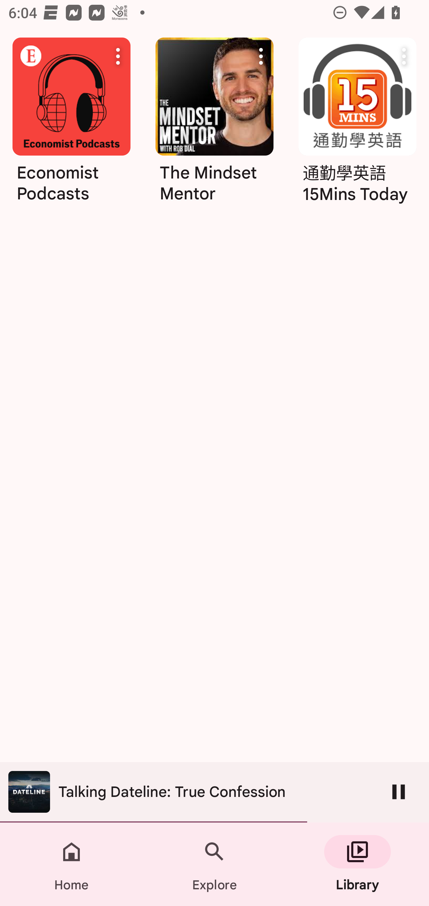 The width and height of the screenshot is (429, 906). I want to click on More actions, so click(261, 56).